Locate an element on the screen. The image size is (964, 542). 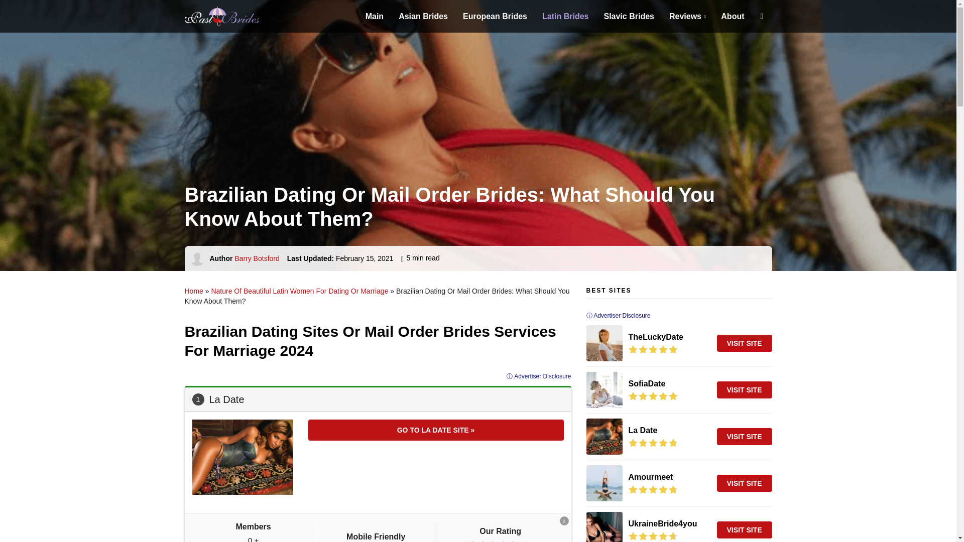
Our Score is located at coordinates (653, 536).